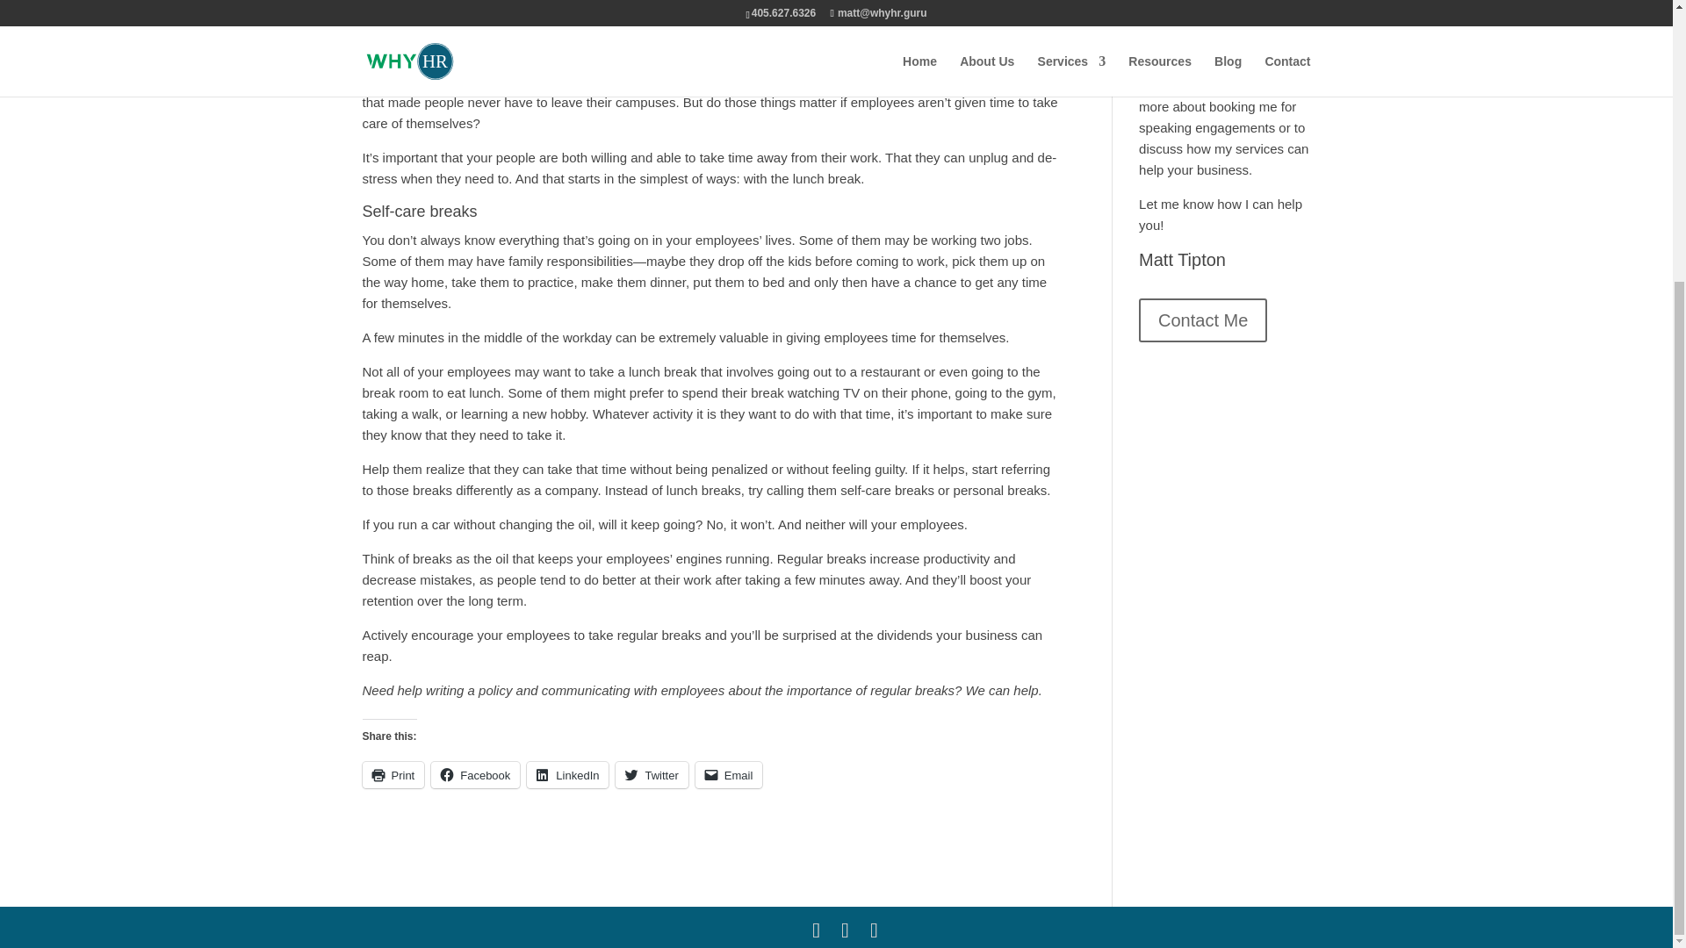 This screenshot has height=948, width=1686. I want to click on Print, so click(393, 774).